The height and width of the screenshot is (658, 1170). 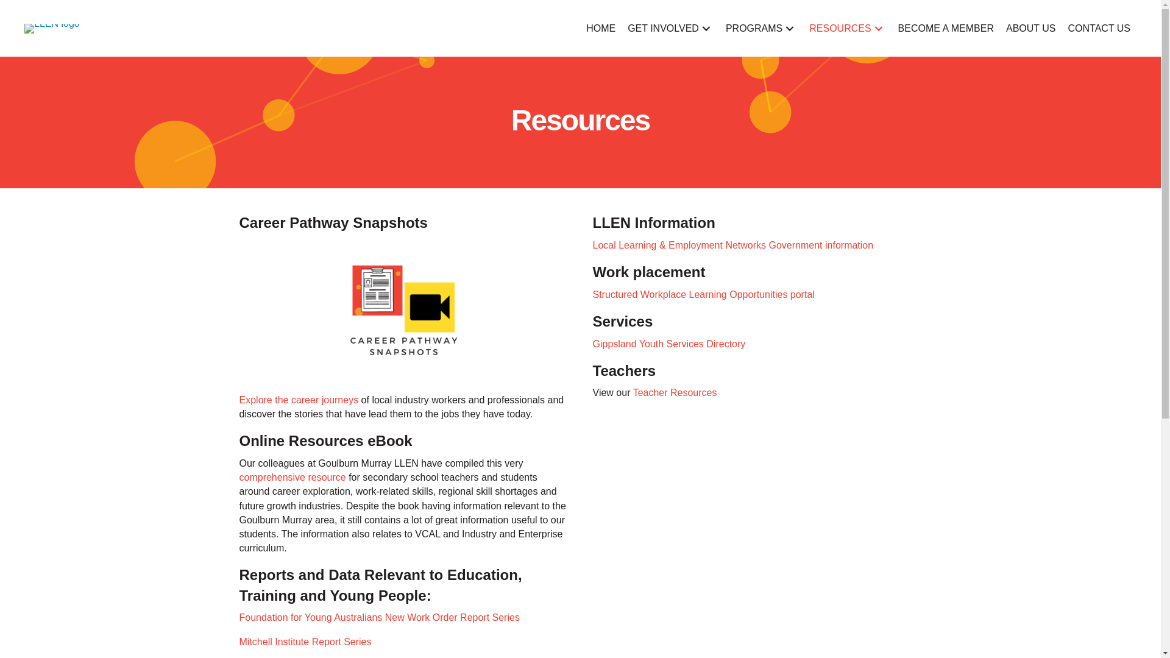 What do you see at coordinates (292, 478) in the screenshot?
I see `comprehensive resource` at bounding box center [292, 478].